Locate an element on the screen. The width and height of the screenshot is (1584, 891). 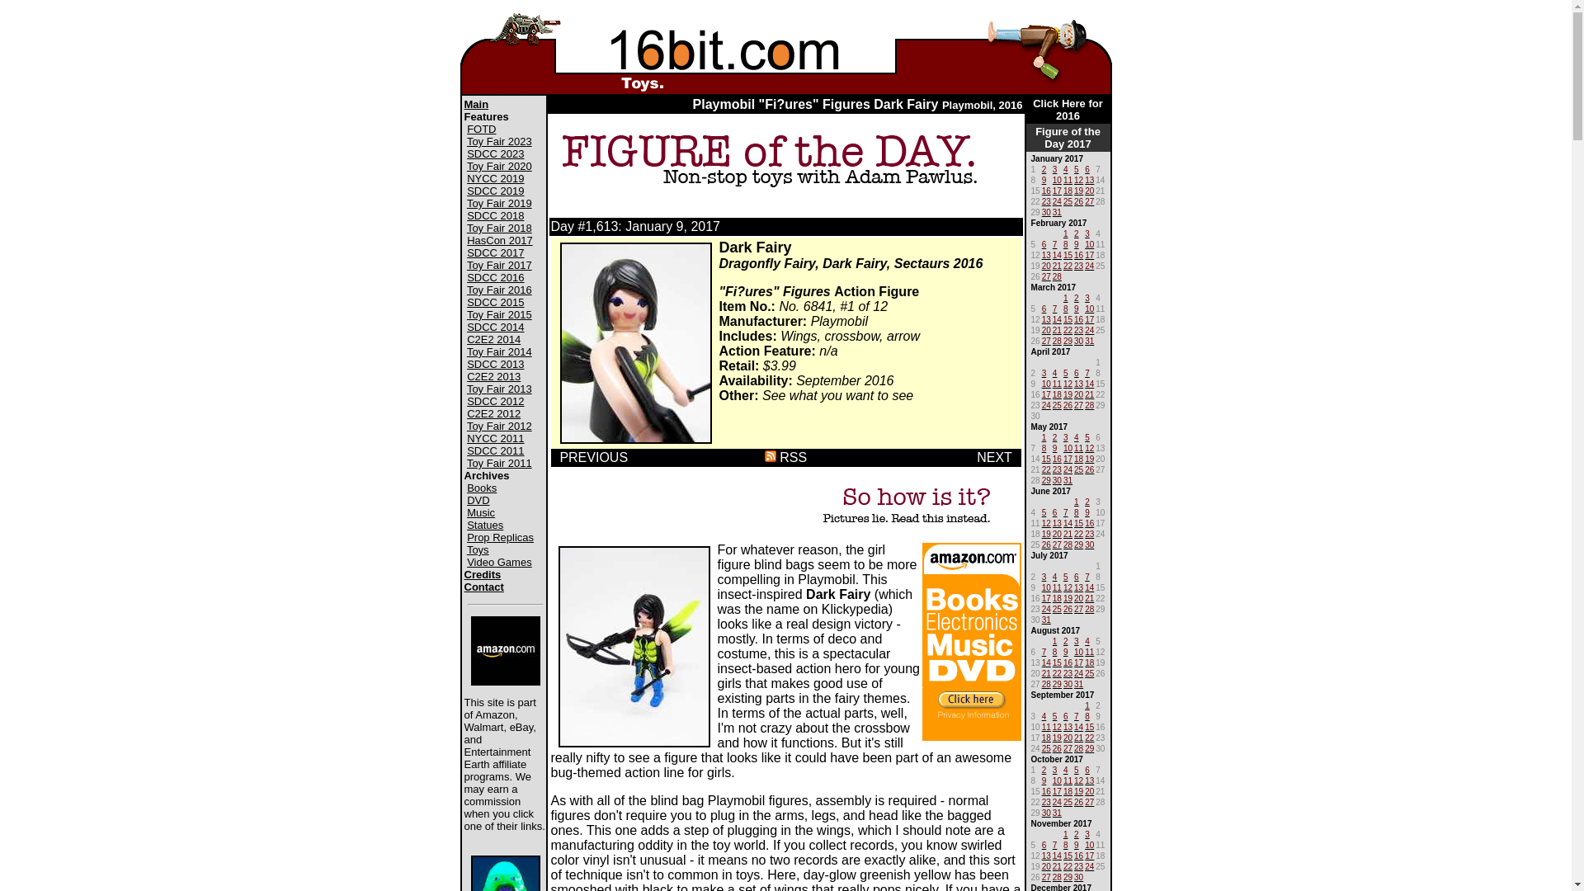
17 is located at coordinates (1079, 662).